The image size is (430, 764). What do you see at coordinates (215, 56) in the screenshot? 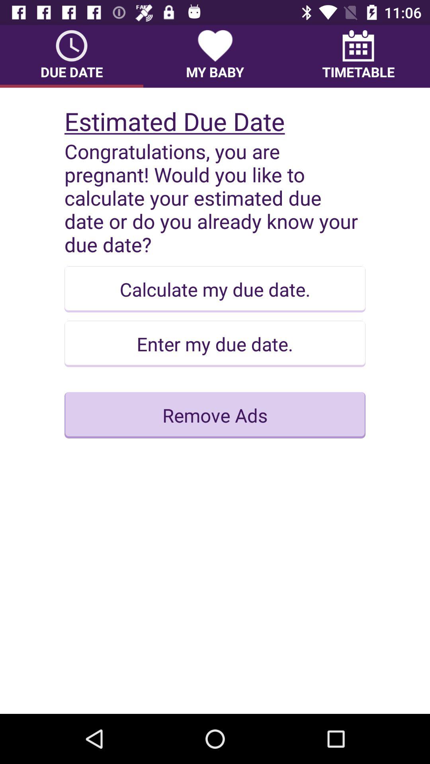
I see `press icon above estimated due date item` at bounding box center [215, 56].